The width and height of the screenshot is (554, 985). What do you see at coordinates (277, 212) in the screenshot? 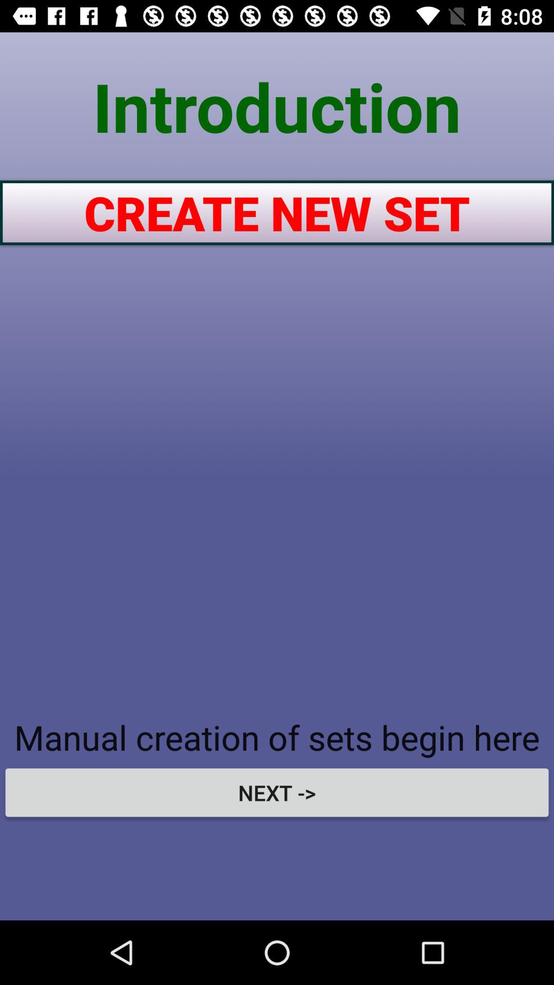
I see `swipe to the create new set` at bounding box center [277, 212].